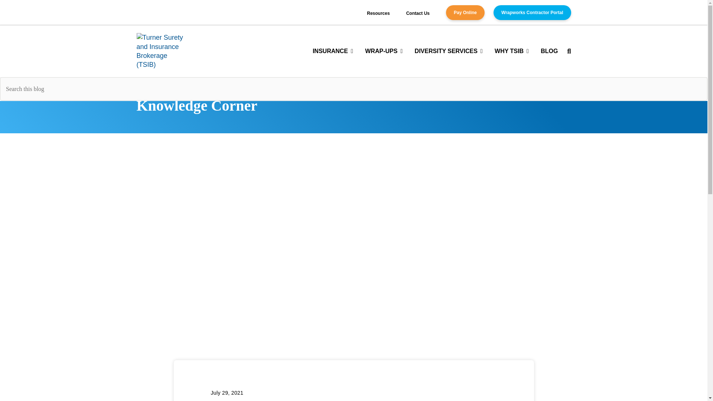  I want to click on INSURANCE, so click(333, 50).